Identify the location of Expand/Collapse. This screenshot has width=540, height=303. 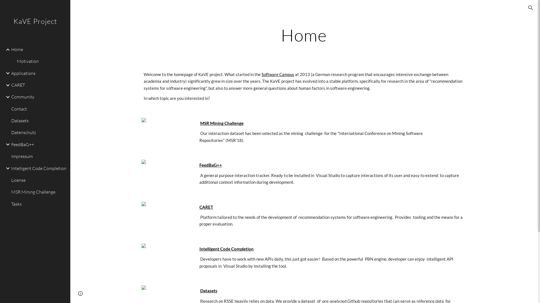
(6, 50).